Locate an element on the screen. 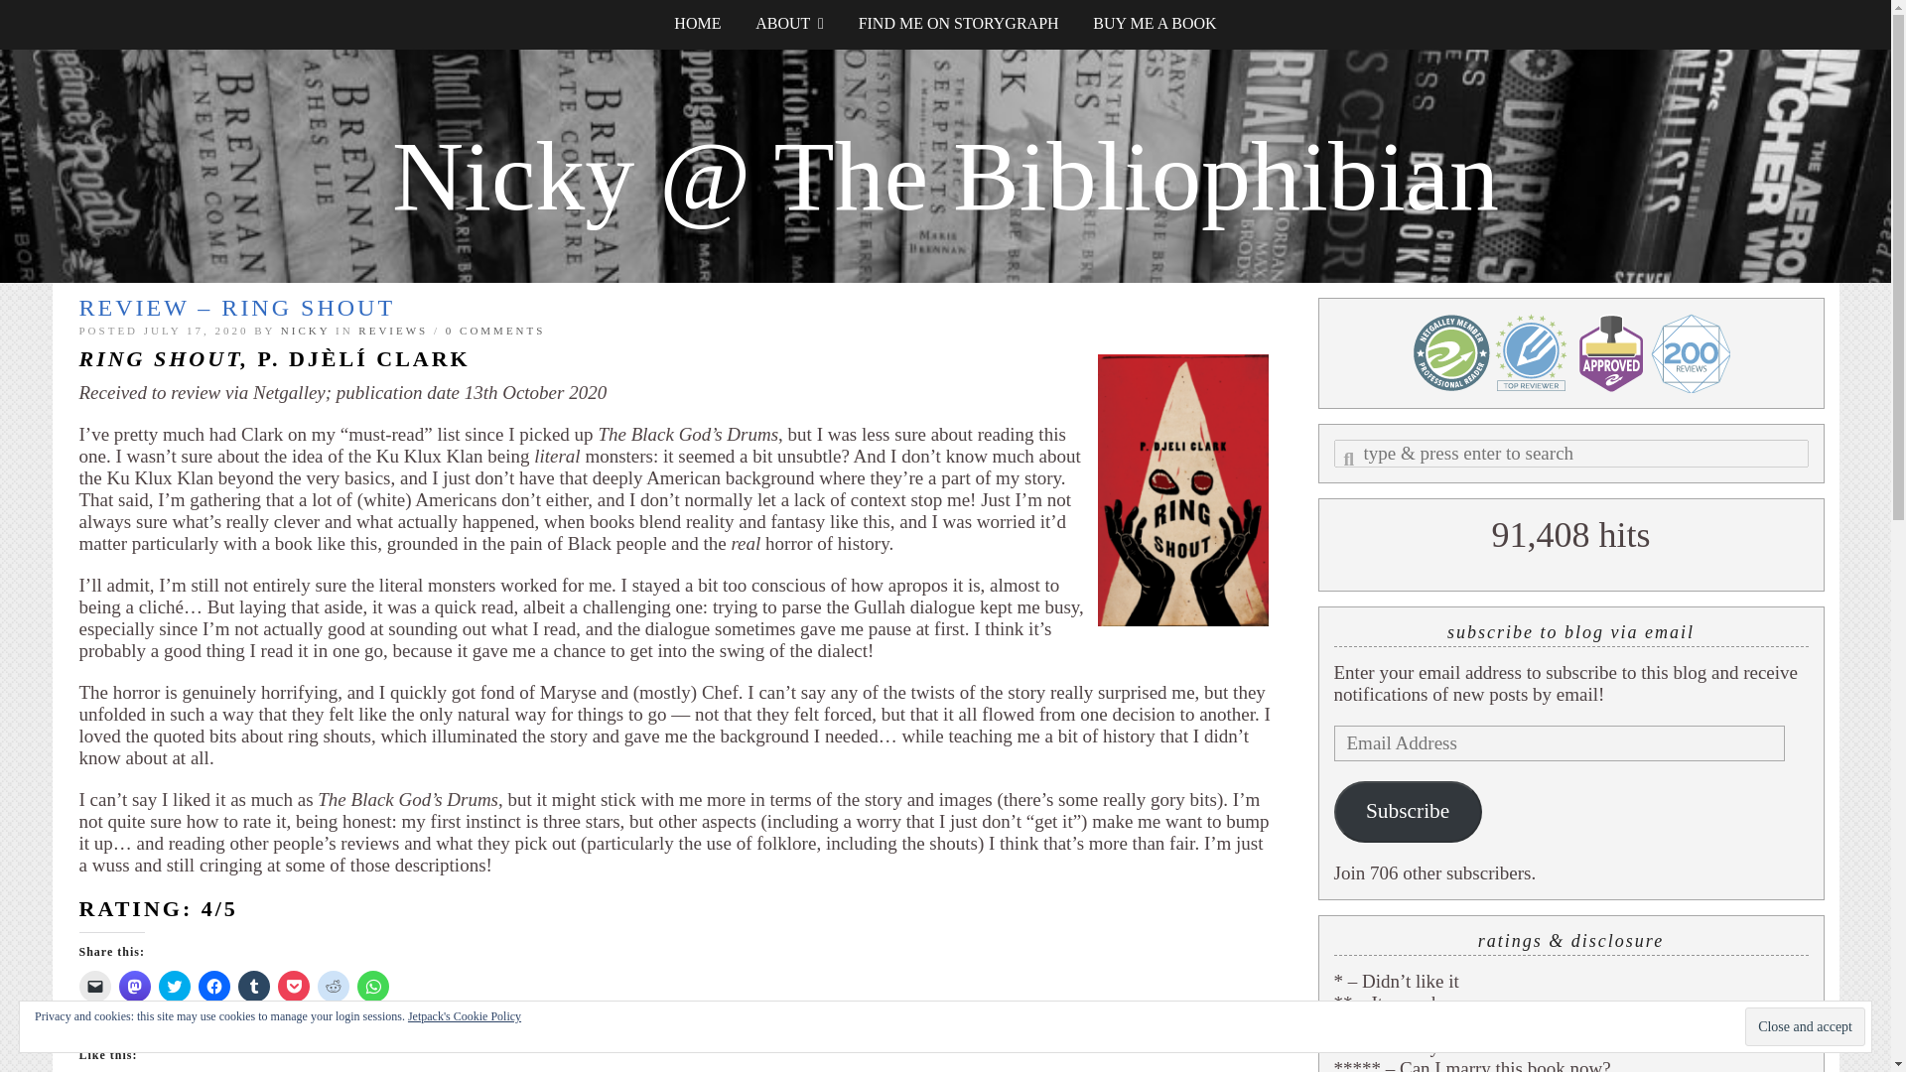  Click to email a link to a friend is located at coordinates (95, 987).